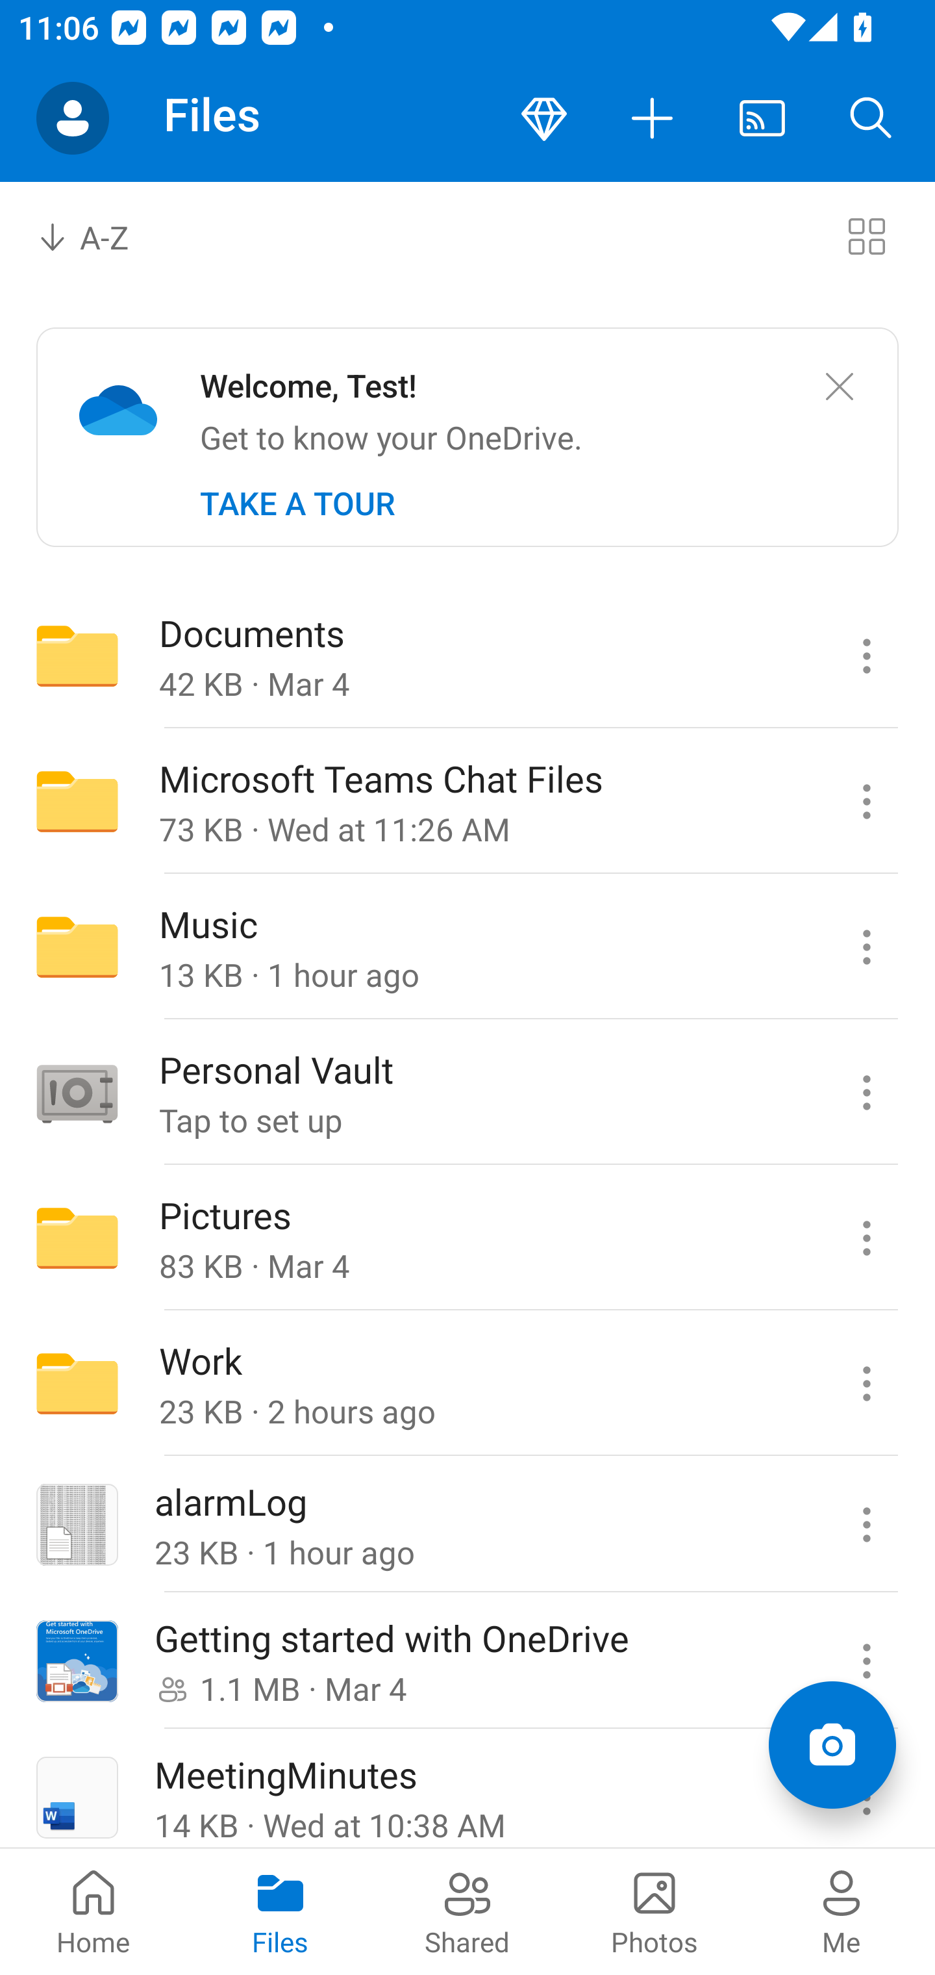  I want to click on Folder Work 23 KB · 2 hours ago Work commands, so click(467, 1384).